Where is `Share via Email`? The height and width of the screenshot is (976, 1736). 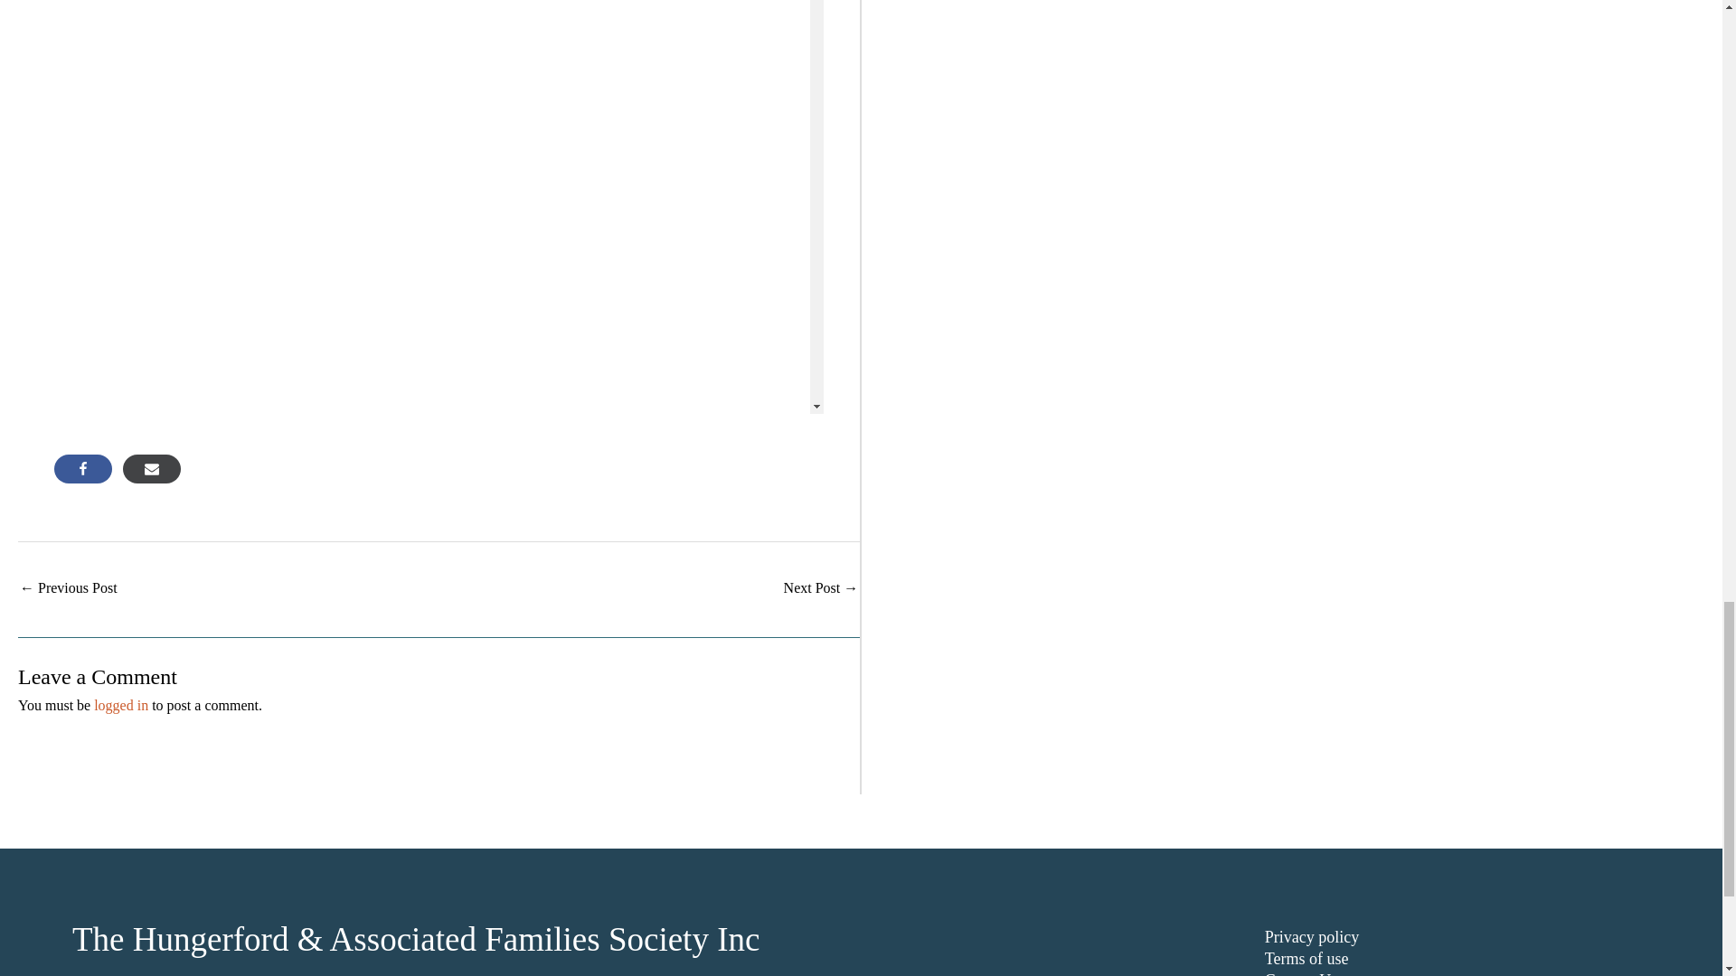
Share via Email is located at coordinates (152, 468).